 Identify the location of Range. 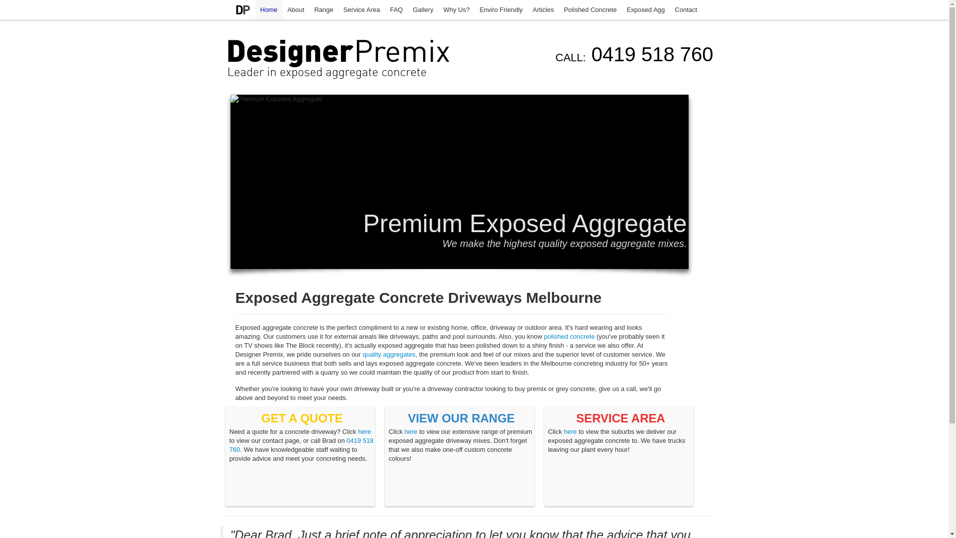
(324, 10).